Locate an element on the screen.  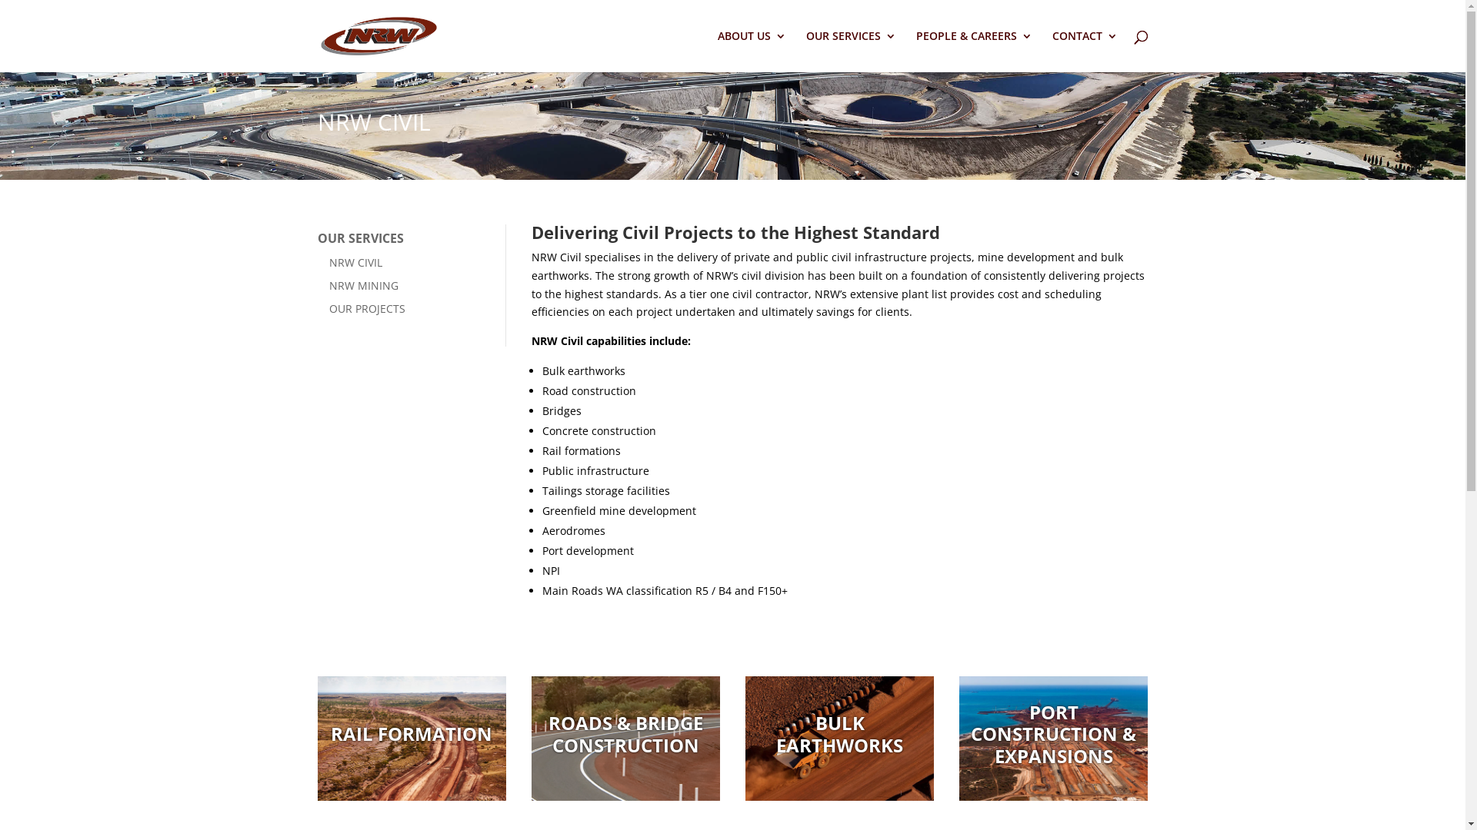
PEOPLE & CAREERS is located at coordinates (974, 51).